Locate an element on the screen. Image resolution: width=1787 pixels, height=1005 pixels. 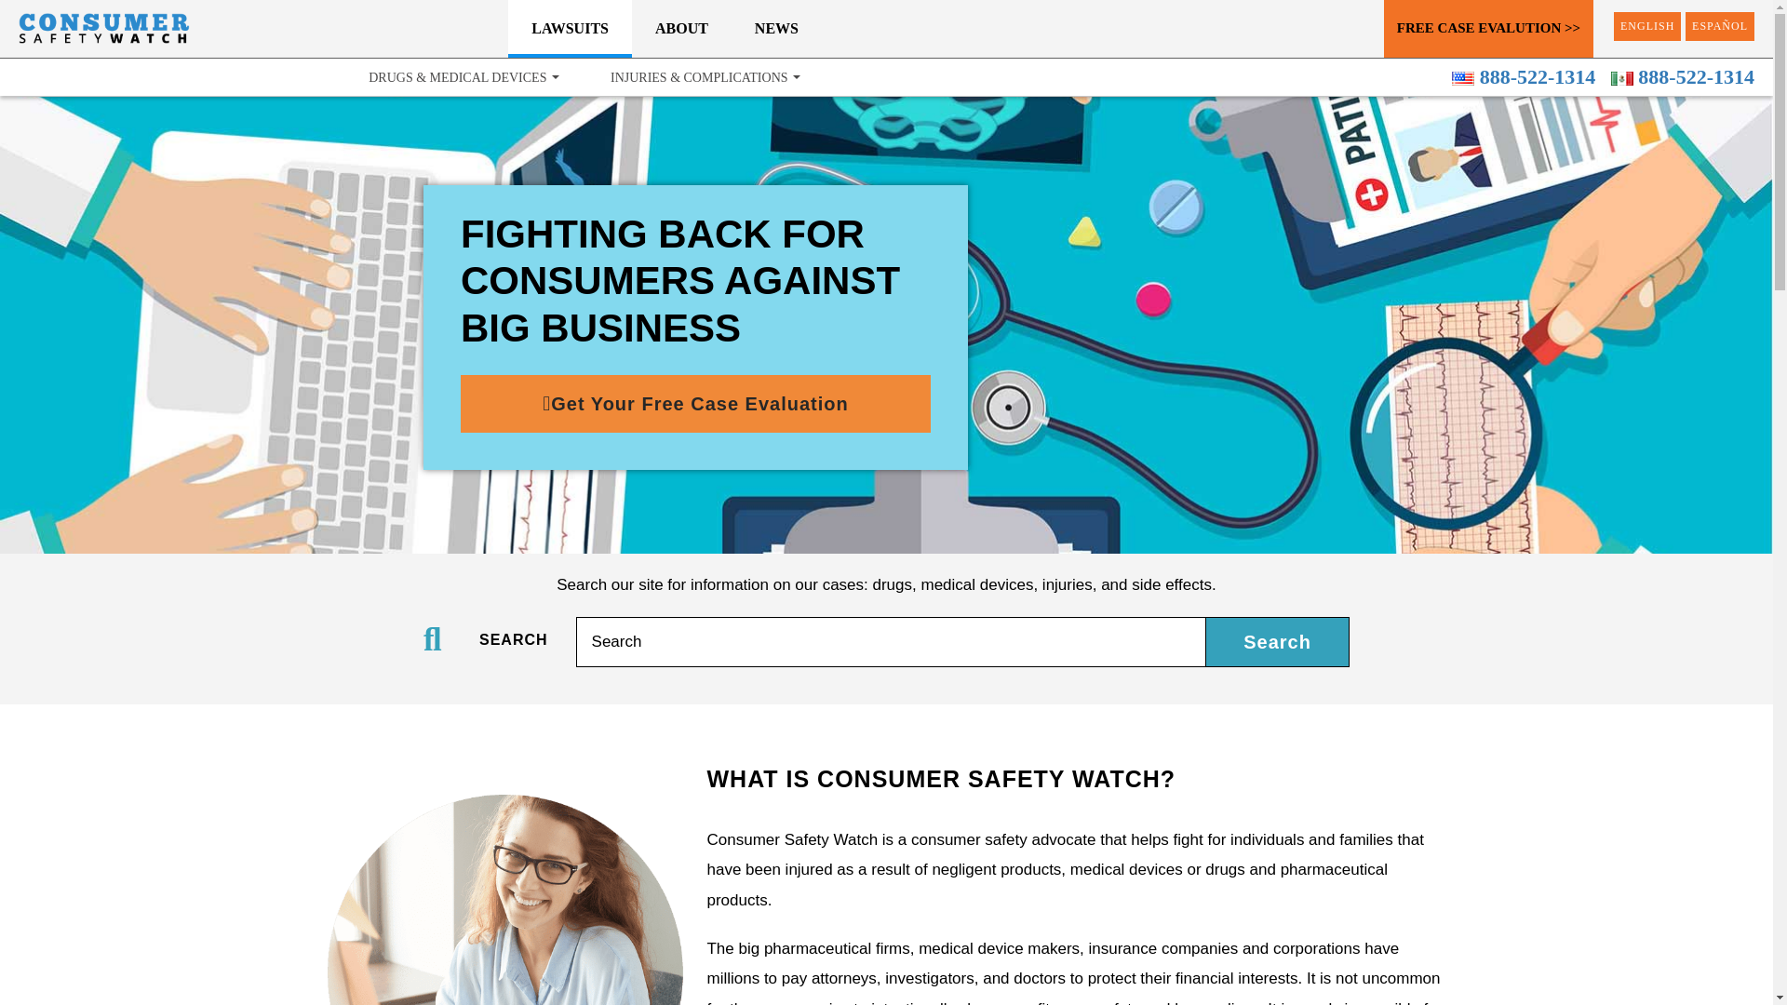
Search is located at coordinates (892, 642).